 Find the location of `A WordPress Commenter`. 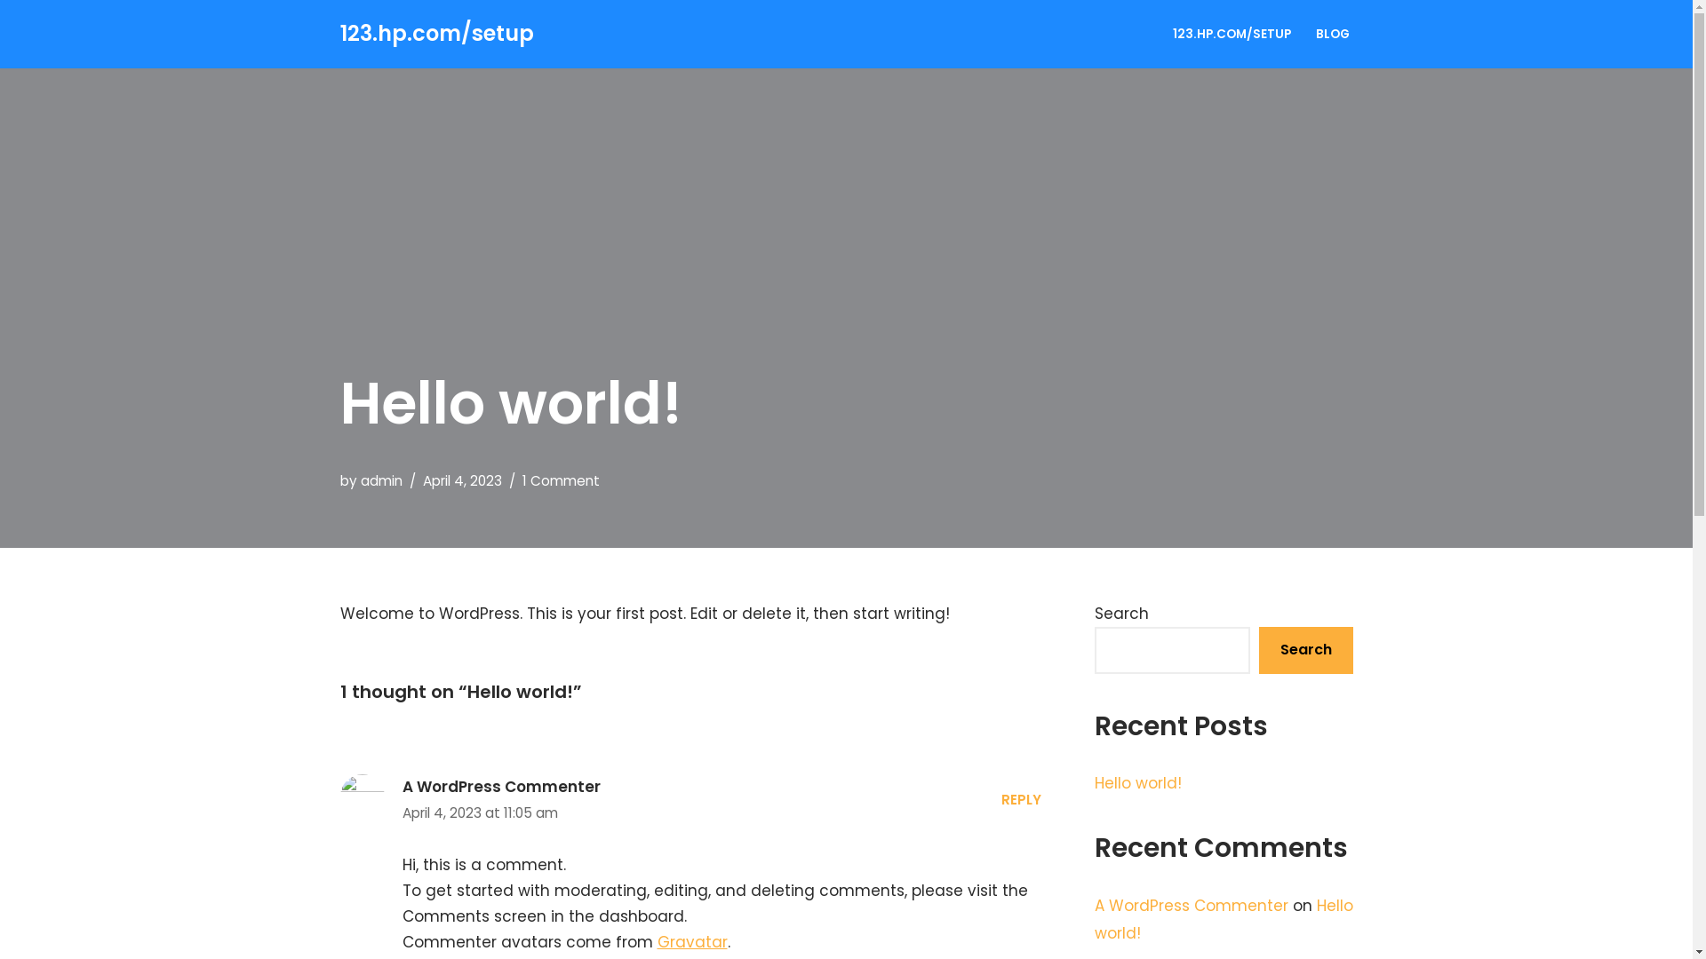

A WordPress Commenter is located at coordinates (501, 787).